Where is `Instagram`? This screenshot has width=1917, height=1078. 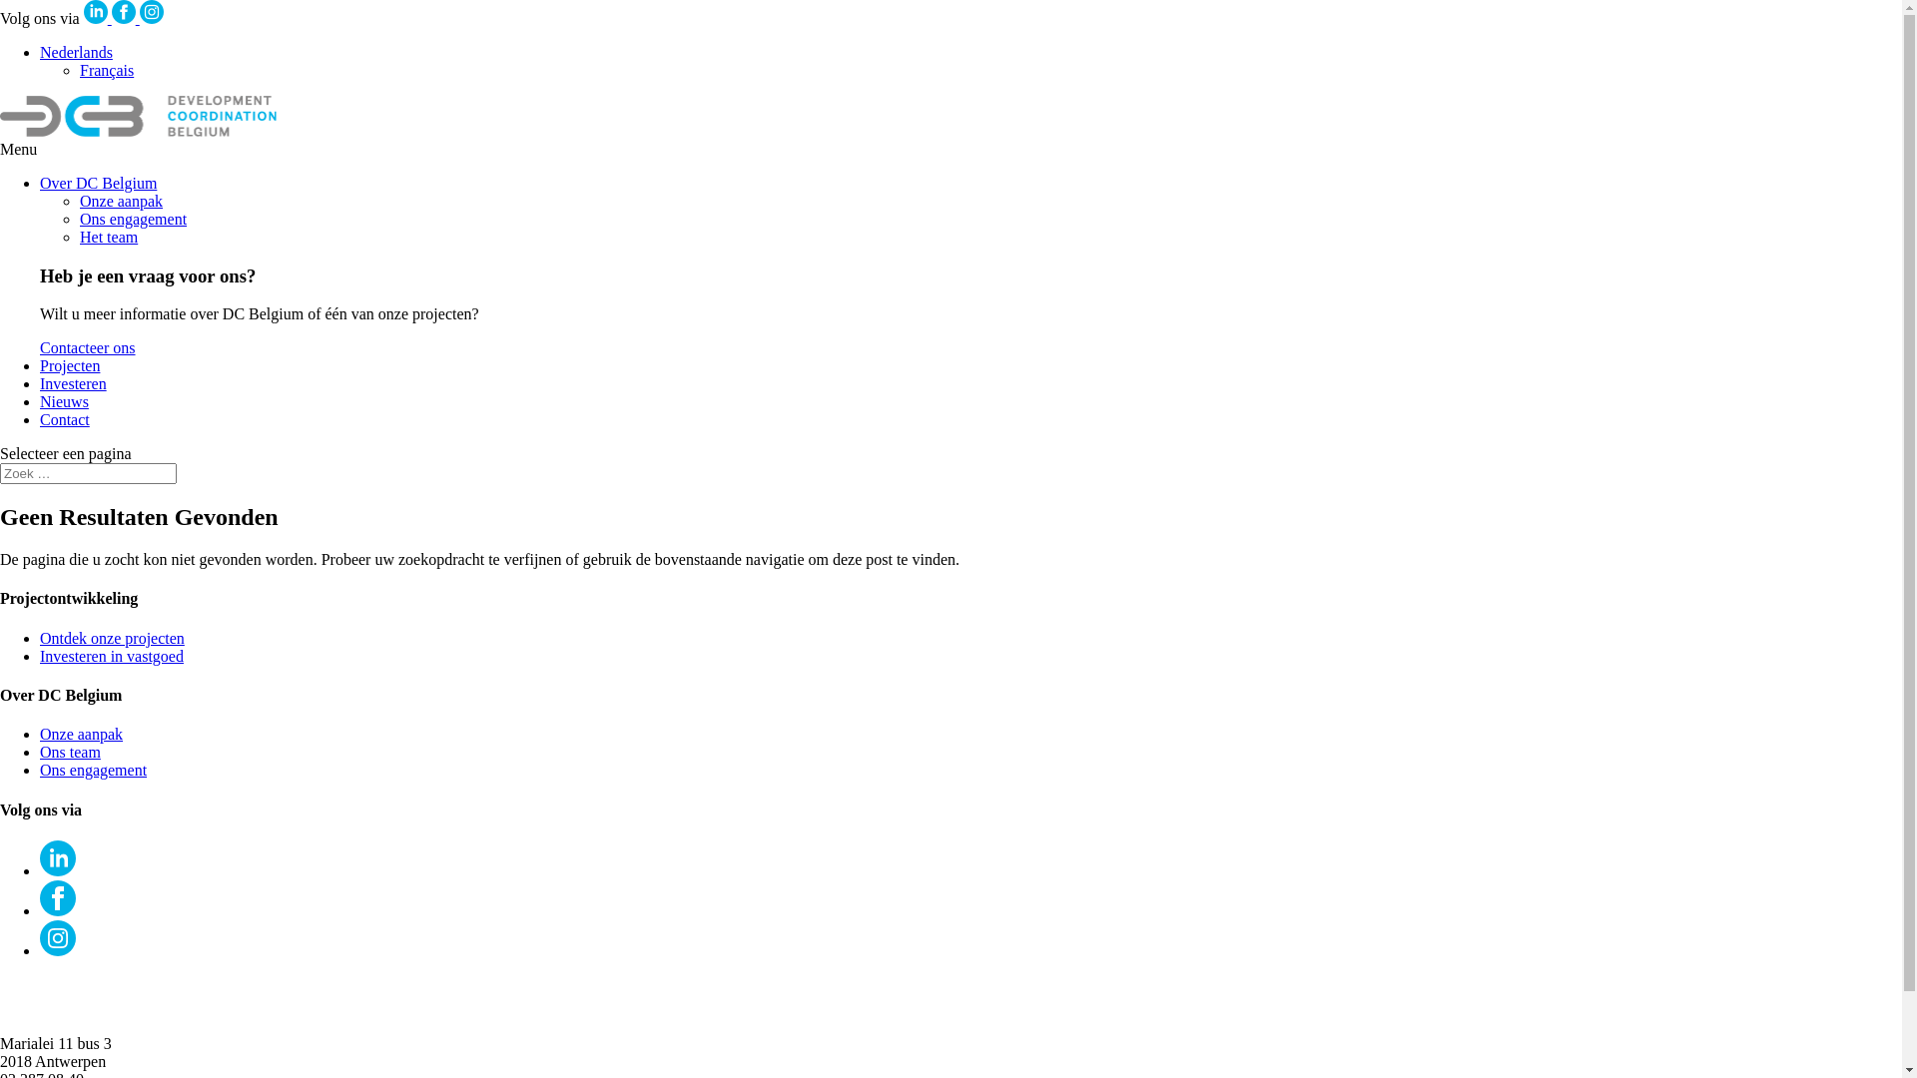 Instagram is located at coordinates (58, 950).